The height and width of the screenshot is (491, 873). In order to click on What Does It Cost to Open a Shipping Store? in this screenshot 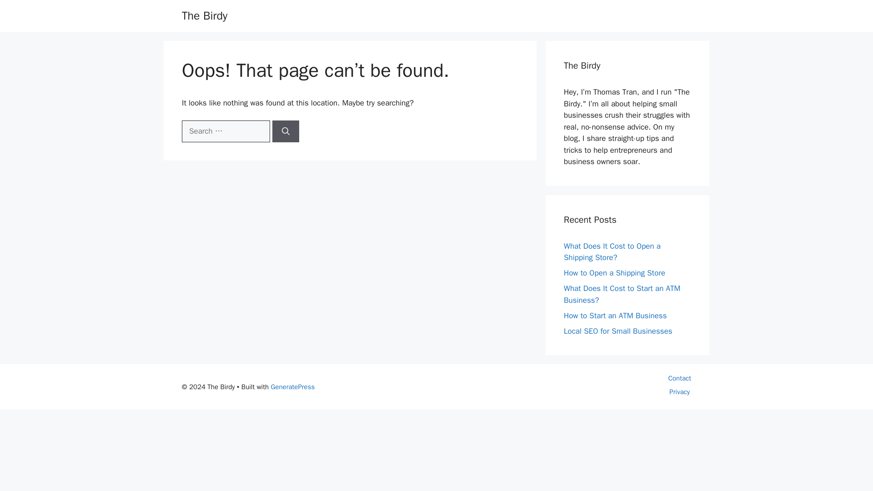, I will do `click(612, 251)`.